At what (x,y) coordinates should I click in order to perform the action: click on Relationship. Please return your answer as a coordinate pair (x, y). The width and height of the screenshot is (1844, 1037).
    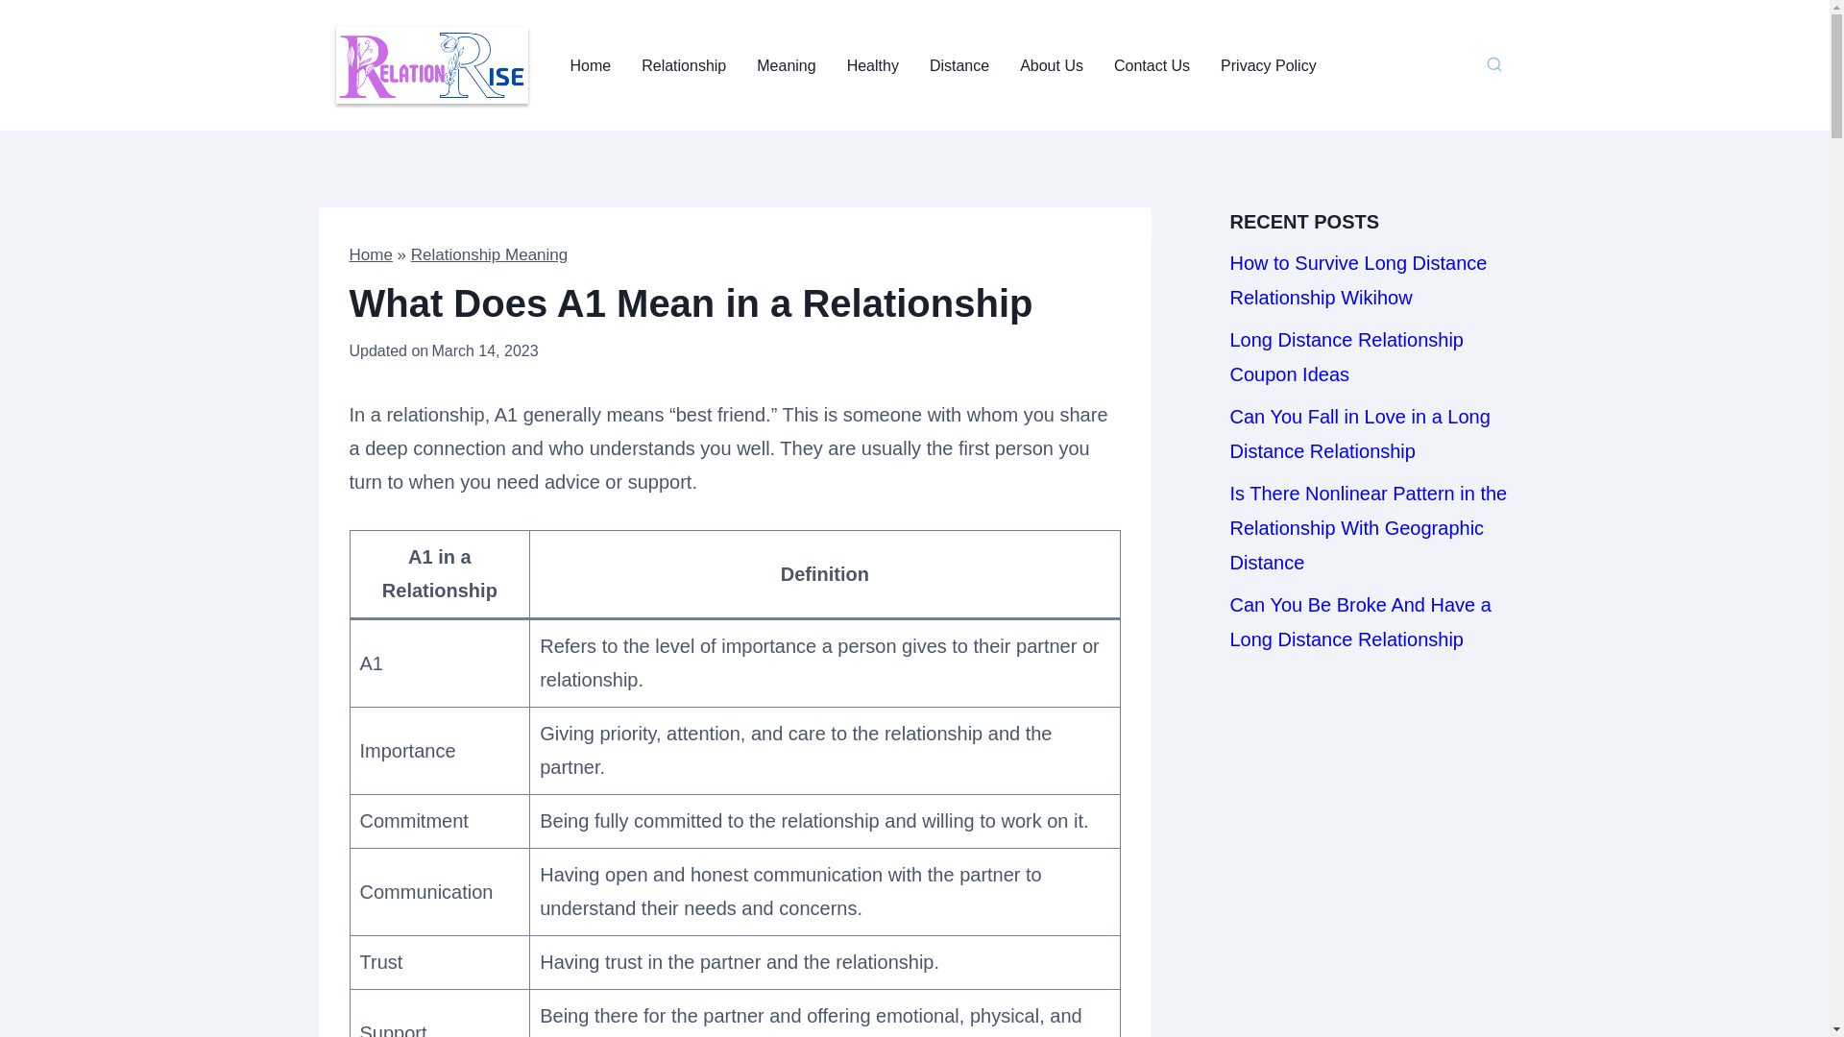
    Looking at the image, I should click on (684, 65).